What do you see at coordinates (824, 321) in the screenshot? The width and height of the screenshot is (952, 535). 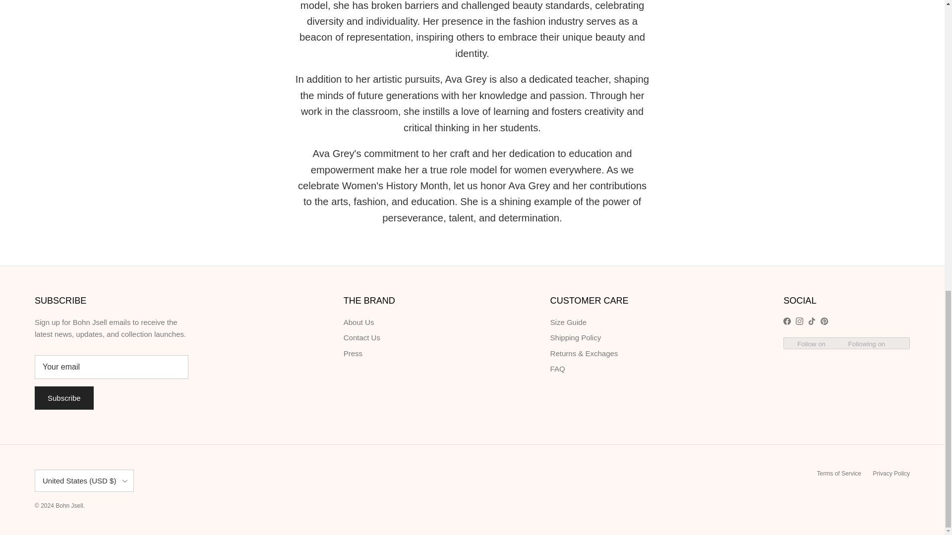 I see `Bohn Jsell on Pinterest` at bounding box center [824, 321].